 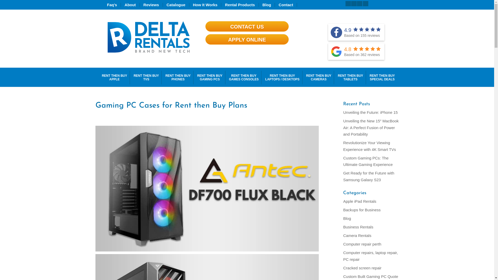 I want to click on Business Rentals, so click(x=358, y=227).